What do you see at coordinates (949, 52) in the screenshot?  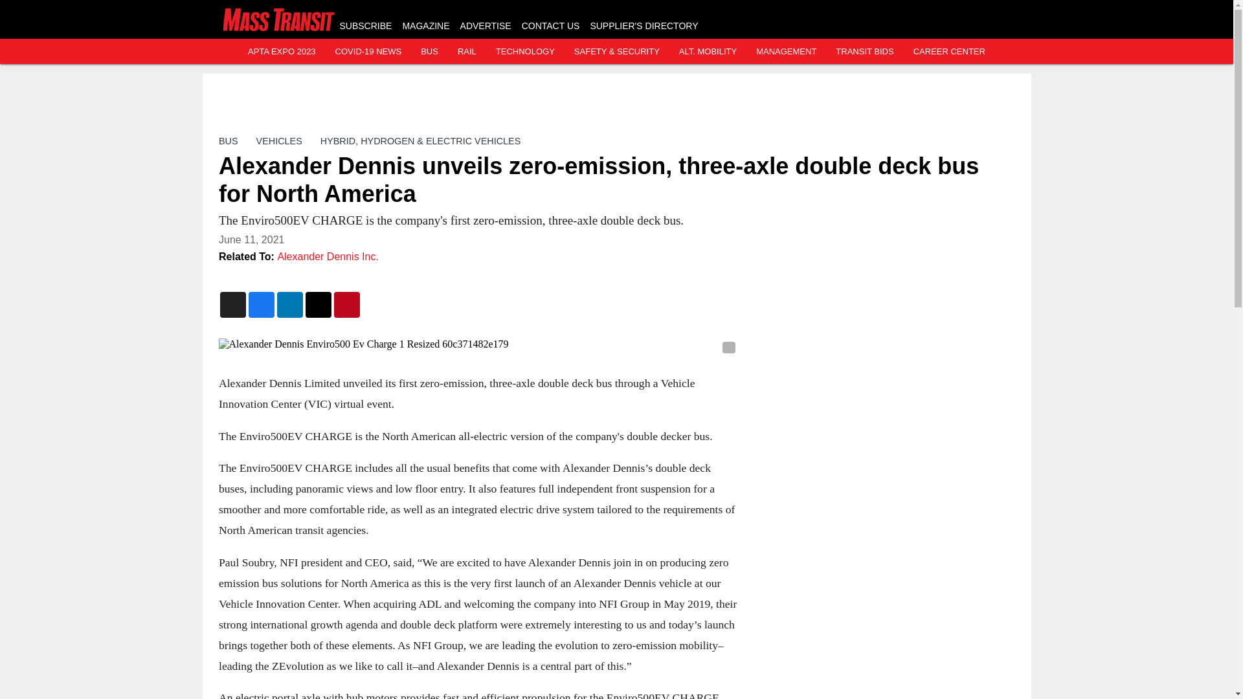 I see `CAREER CENTER` at bounding box center [949, 52].